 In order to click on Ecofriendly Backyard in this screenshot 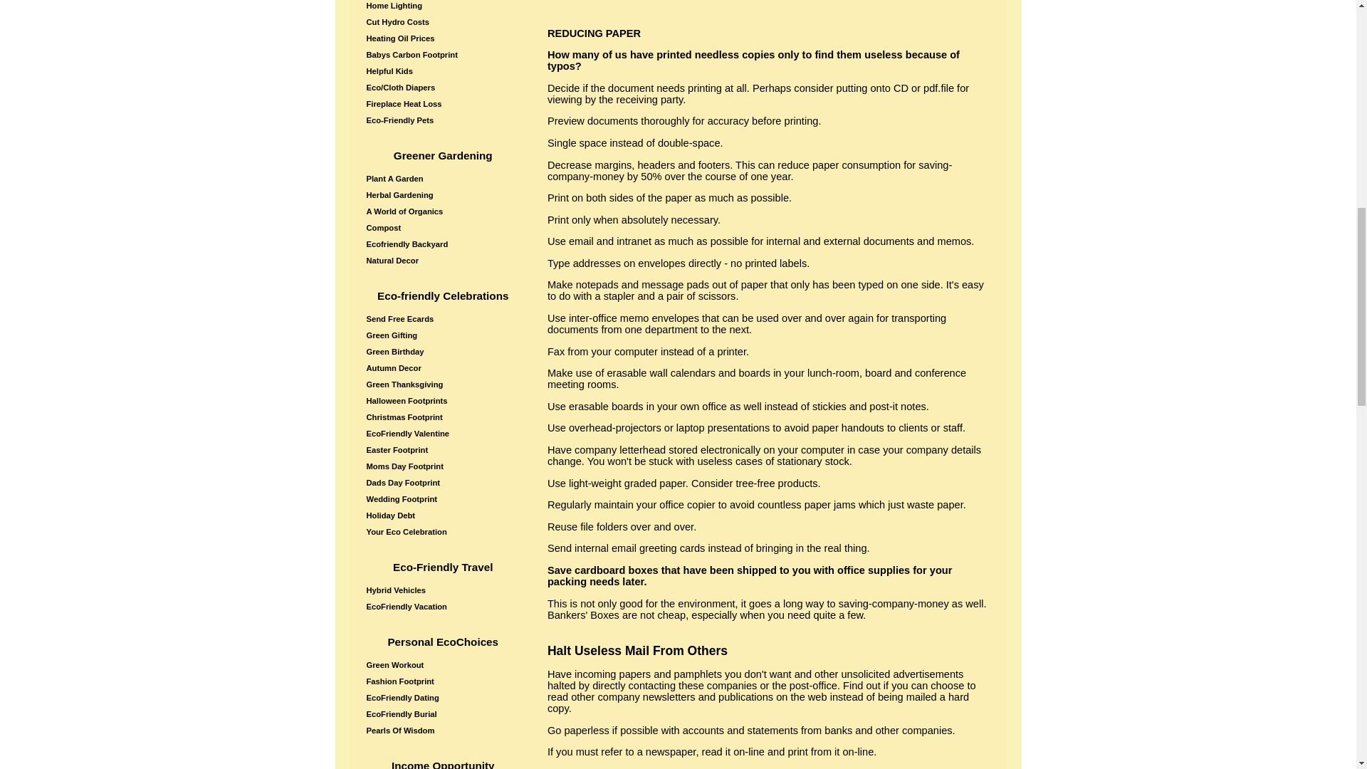, I will do `click(444, 244)`.